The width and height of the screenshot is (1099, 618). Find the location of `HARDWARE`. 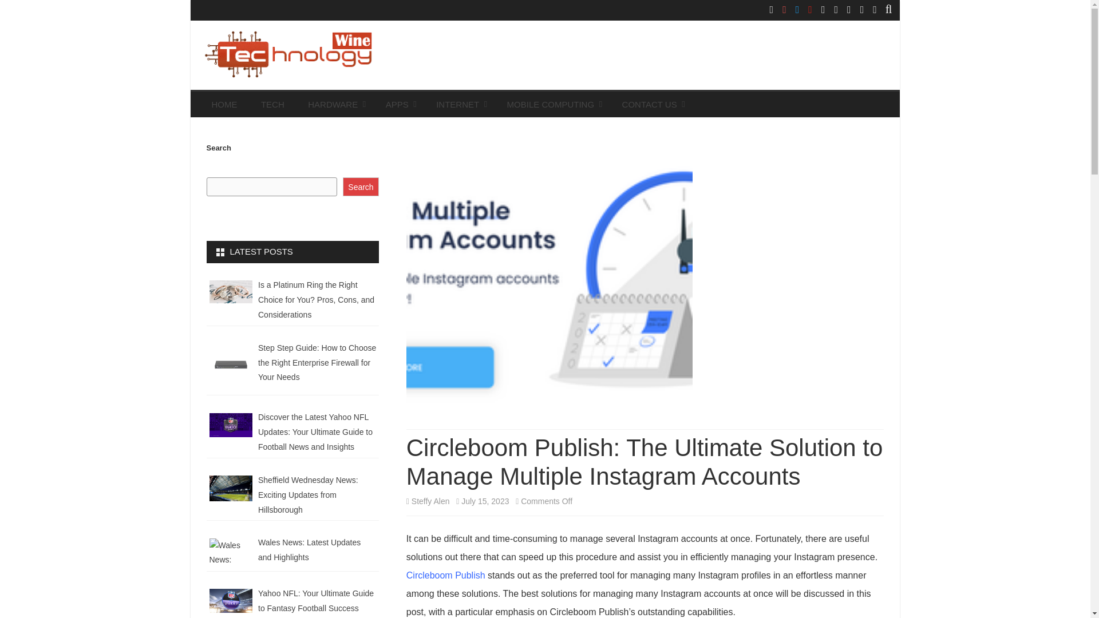

HARDWARE is located at coordinates (334, 104).